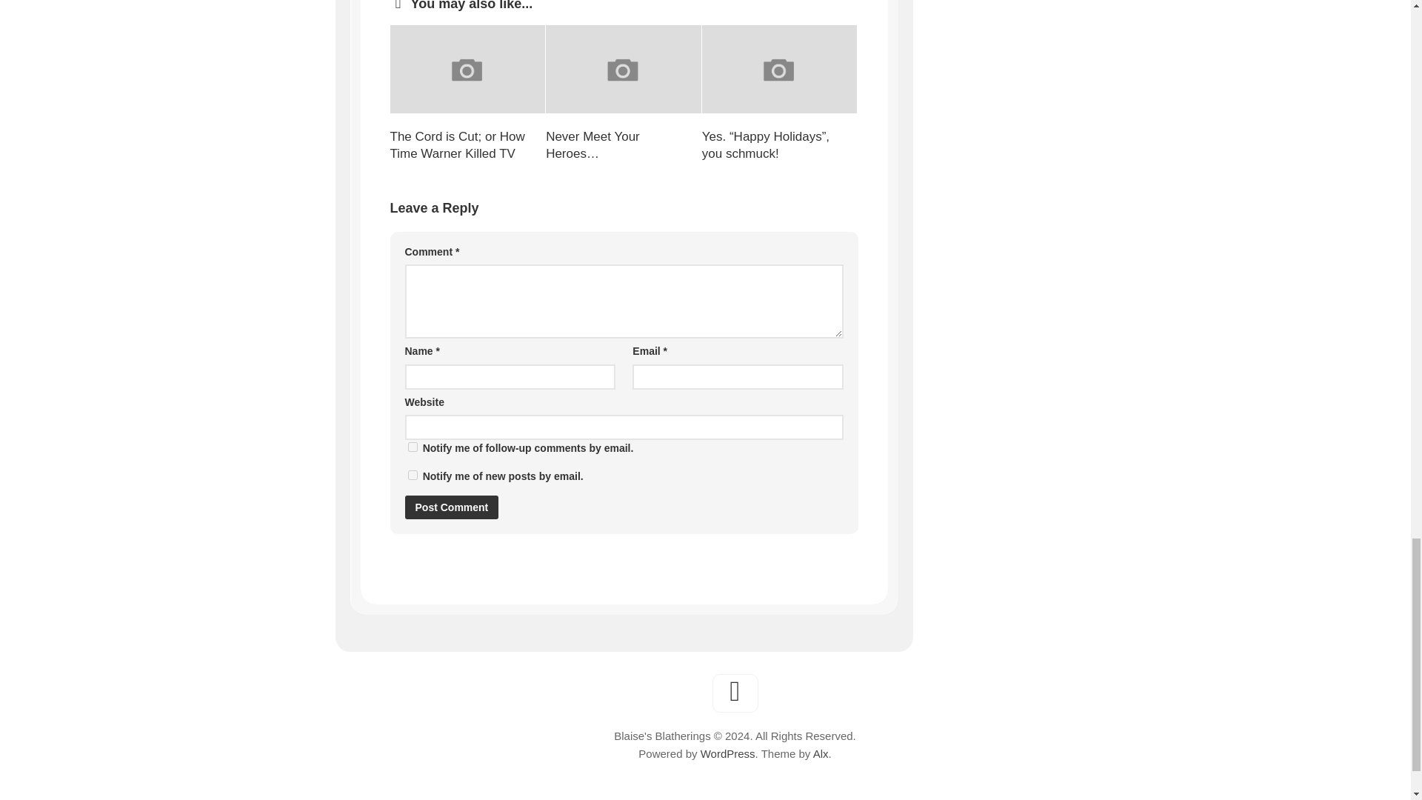  What do you see at coordinates (412, 476) in the screenshot?
I see `subscribe` at bounding box center [412, 476].